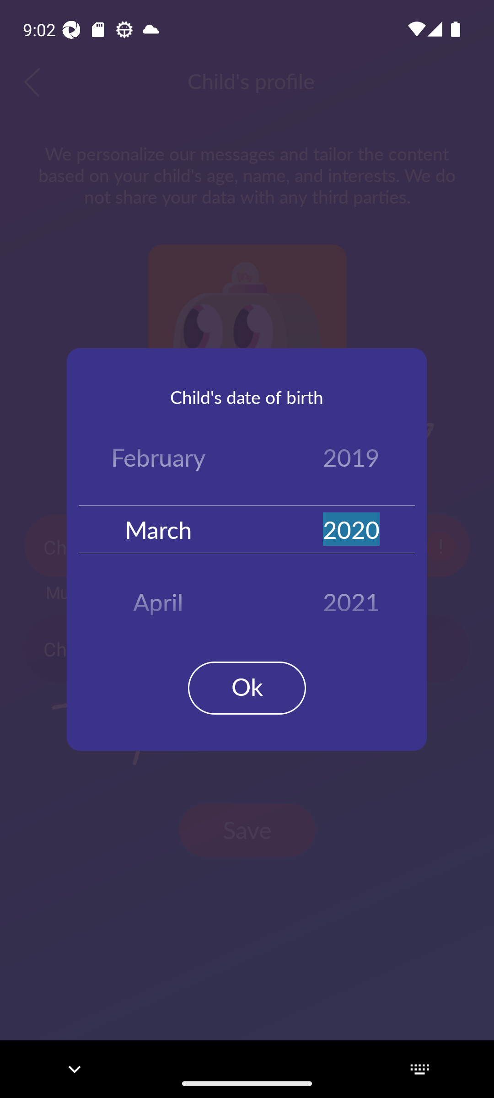  What do you see at coordinates (158, 460) in the screenshot?
I see `February` at bounding box center [158, 460].